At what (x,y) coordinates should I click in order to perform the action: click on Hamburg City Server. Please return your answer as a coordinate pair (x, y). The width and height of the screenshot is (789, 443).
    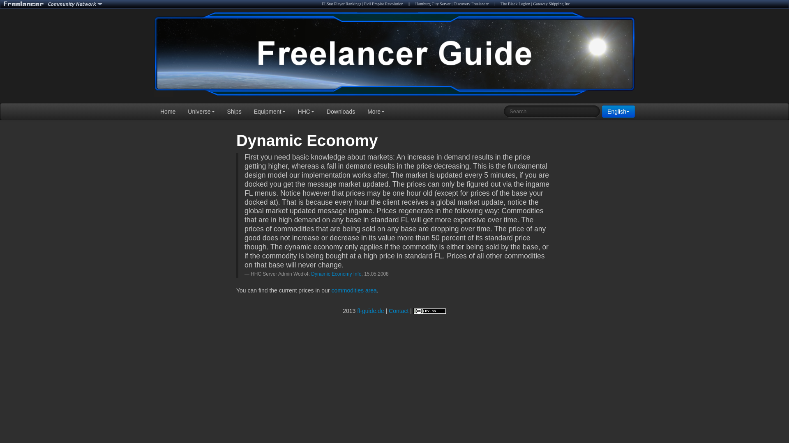
    Looking at the image, I should click on (432, 4).